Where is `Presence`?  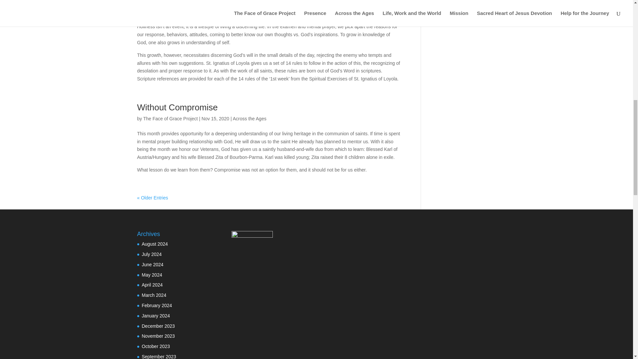
Presence is located at coordinates (243, 12).